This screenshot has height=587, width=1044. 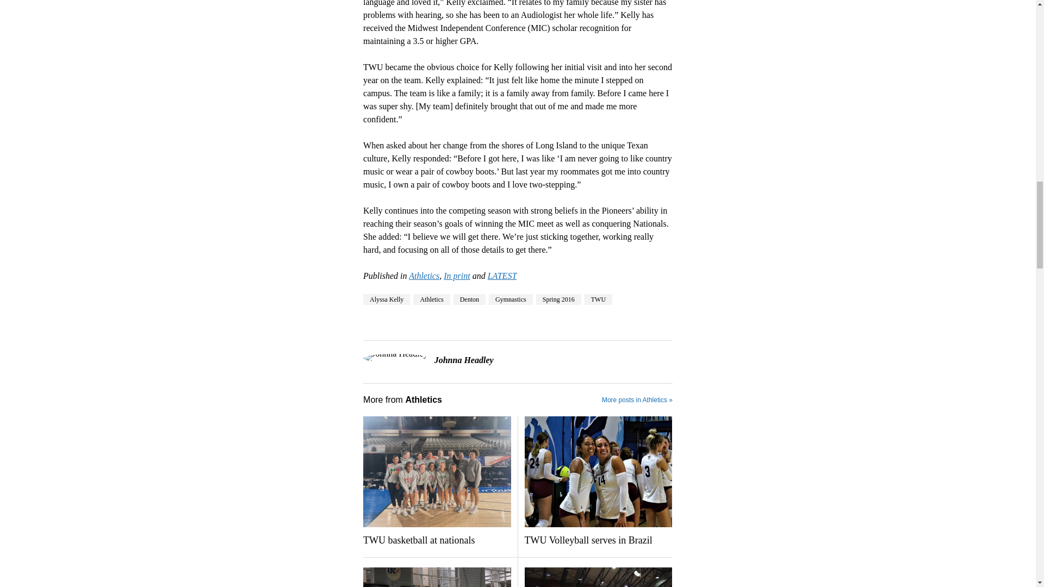 I want to click on View all posts tagged Gymnastics, so click(x=510, y=299).